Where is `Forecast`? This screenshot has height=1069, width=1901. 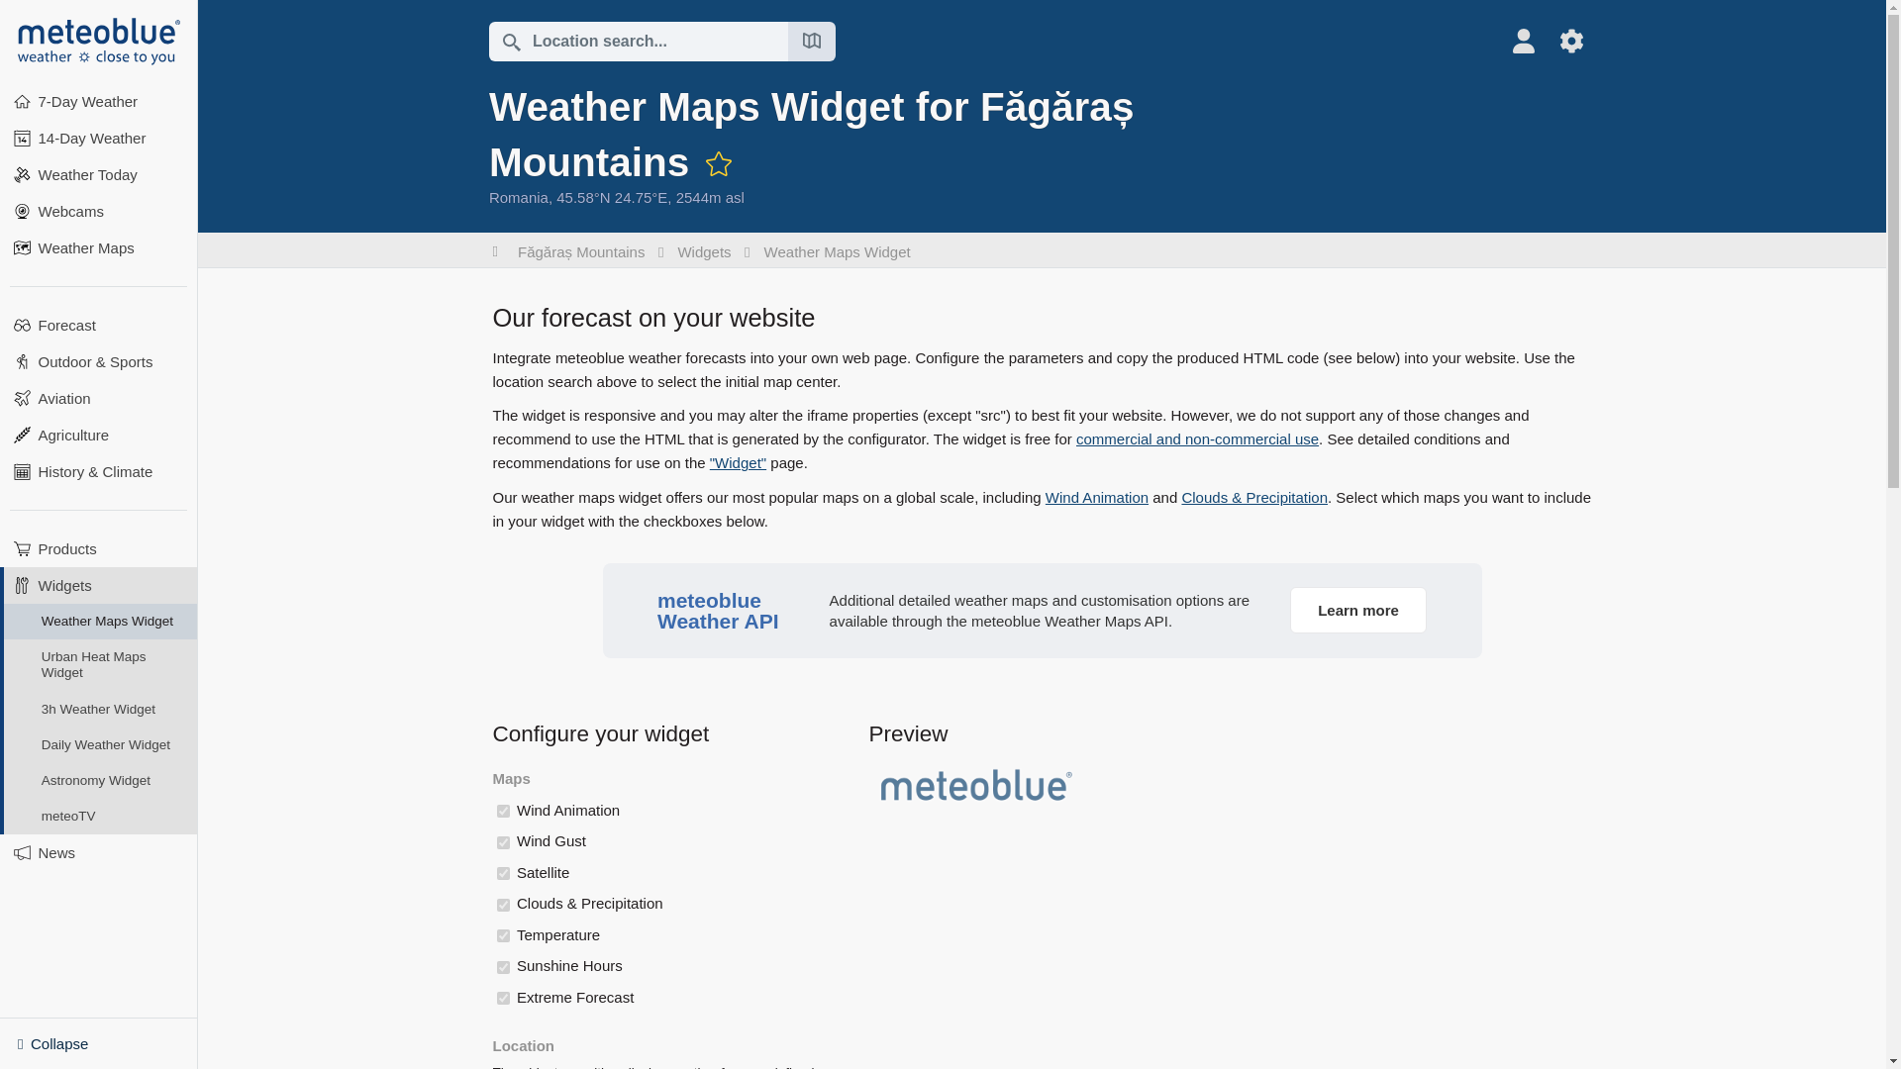 Forecast is located at coordinates (99, 325).